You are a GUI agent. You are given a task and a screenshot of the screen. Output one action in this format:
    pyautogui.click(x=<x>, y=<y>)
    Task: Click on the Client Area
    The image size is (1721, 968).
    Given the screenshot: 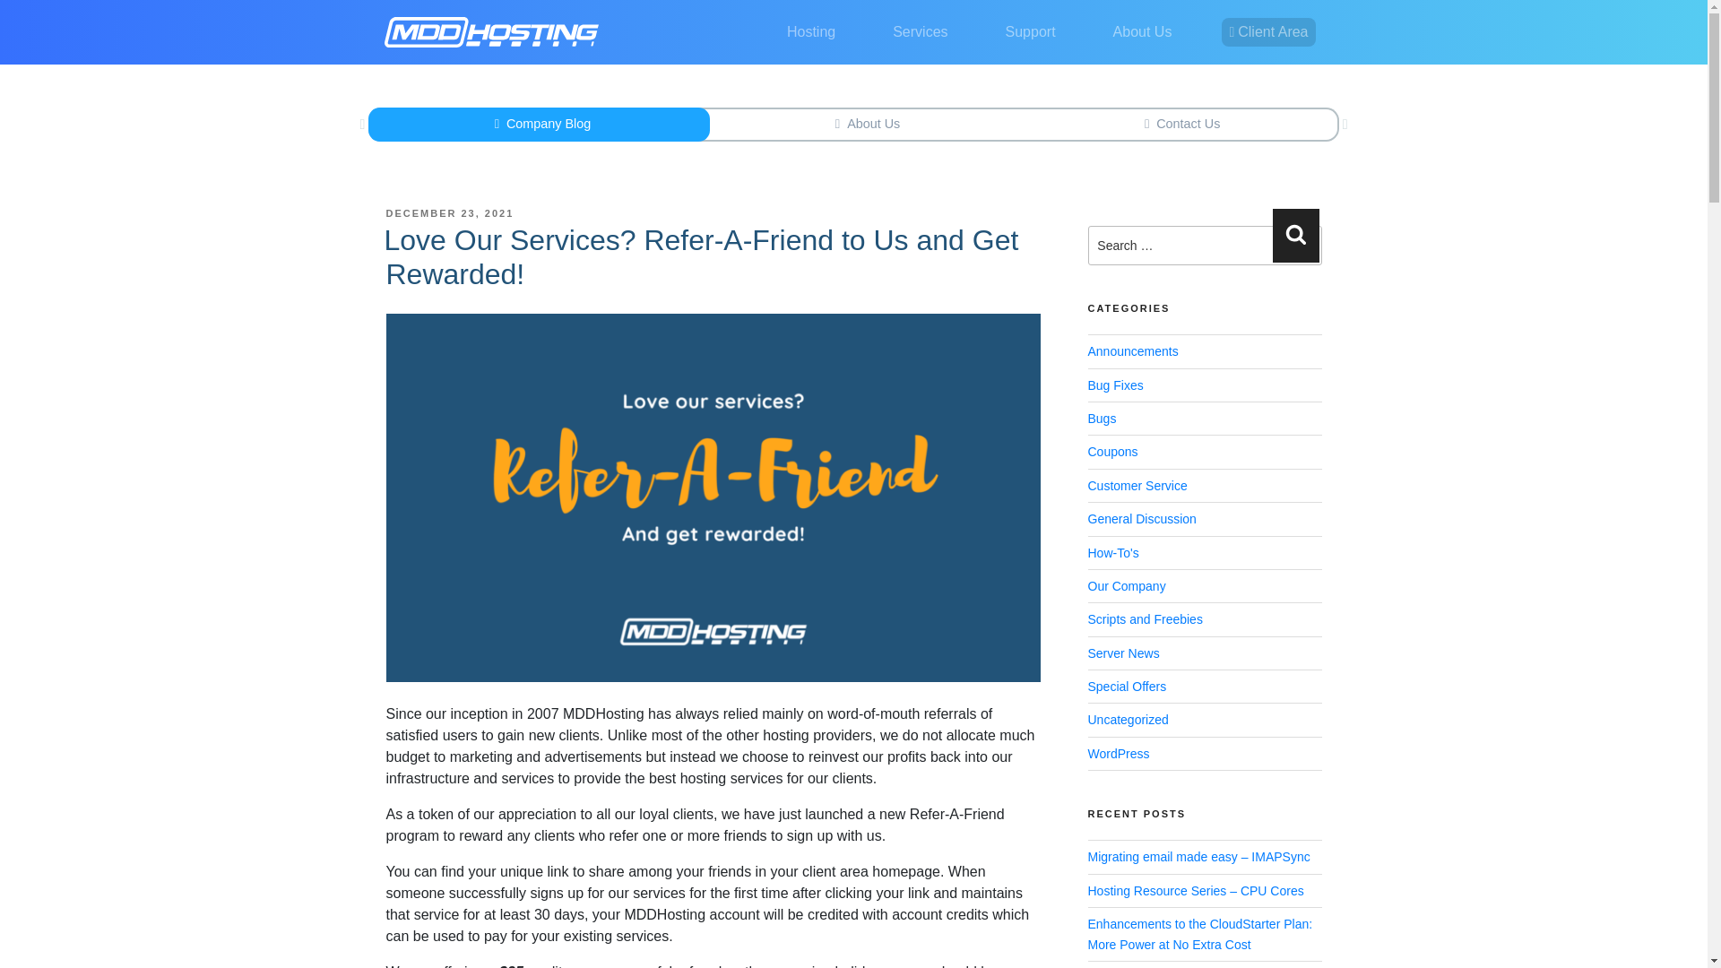 What is the action you would take?
    pyautogui.click(x=1267, y=32)
    